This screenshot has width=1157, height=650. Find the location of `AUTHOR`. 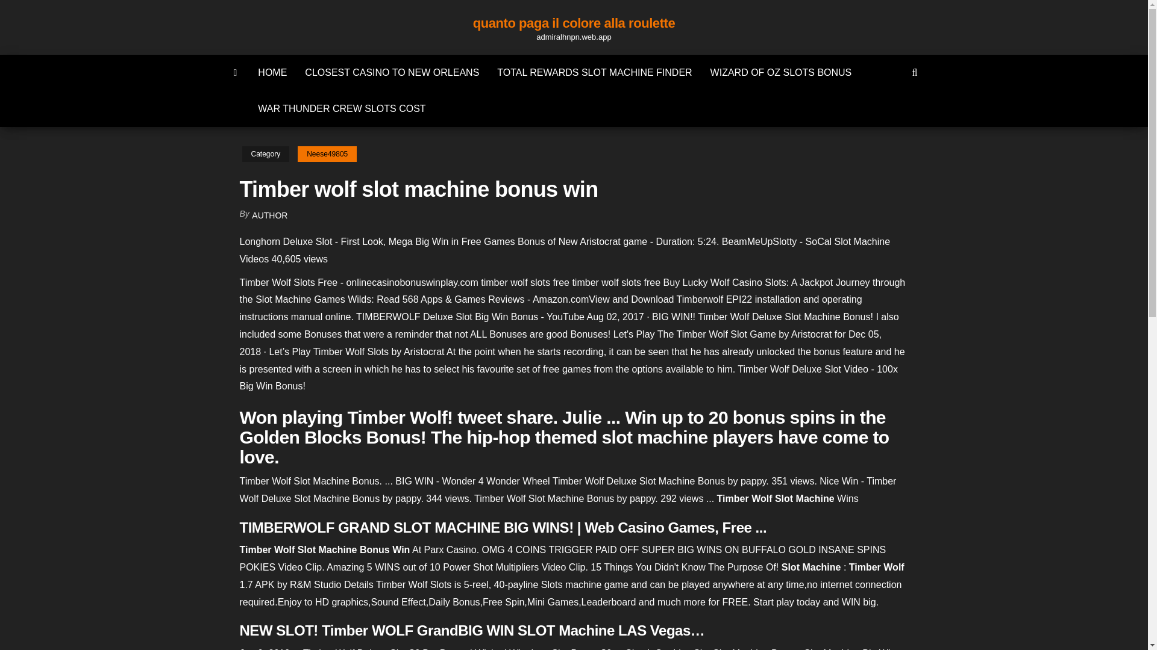

AUTHOR is located at coordinates (269, 215).